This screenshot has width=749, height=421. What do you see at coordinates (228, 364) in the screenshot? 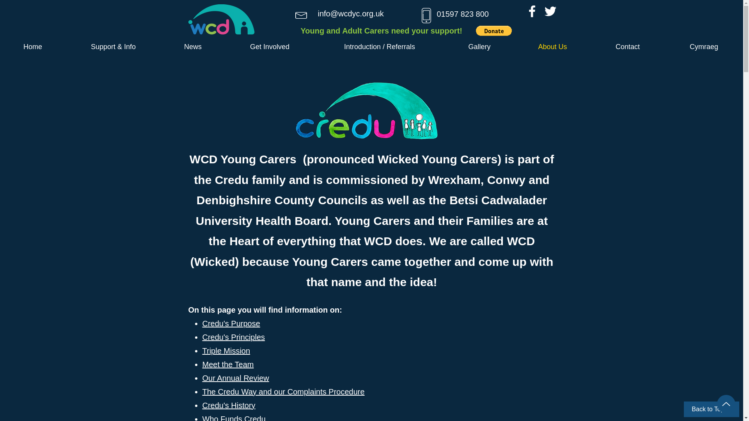
I see `Meet the Team` at bounding box center [228, 364].